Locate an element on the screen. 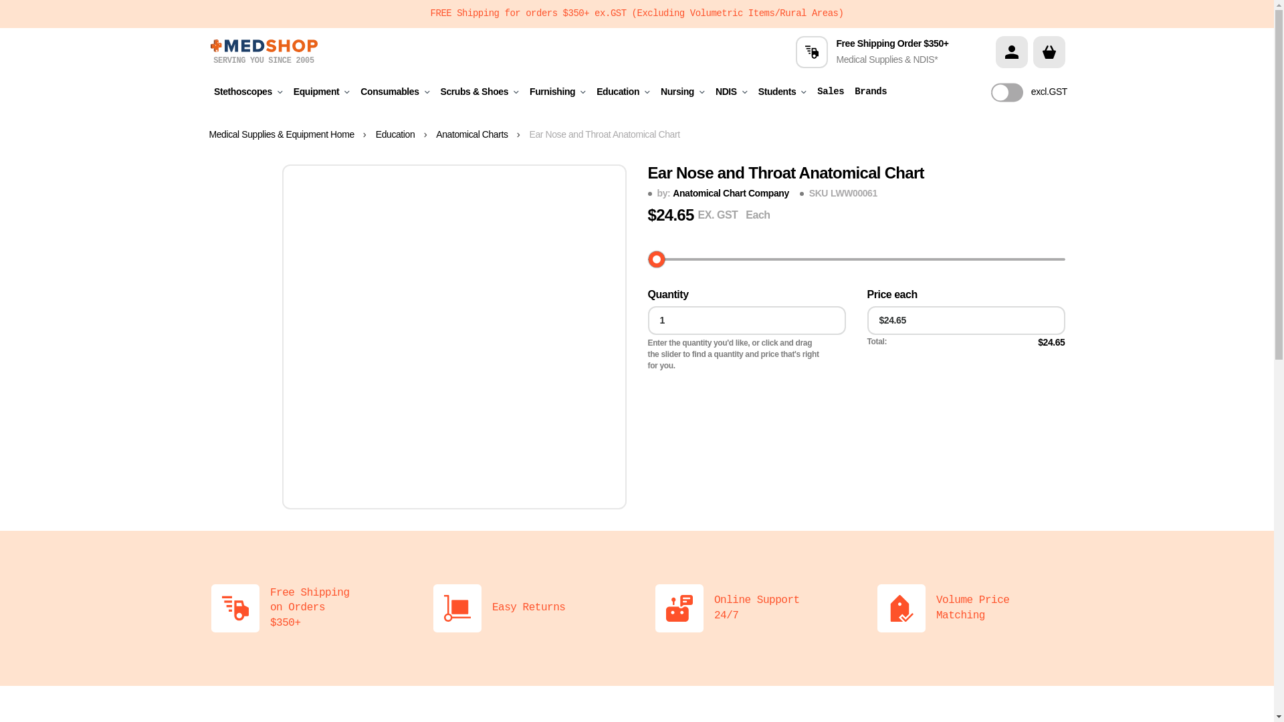  Anatomical Charts is located at coordinates (480, 135).